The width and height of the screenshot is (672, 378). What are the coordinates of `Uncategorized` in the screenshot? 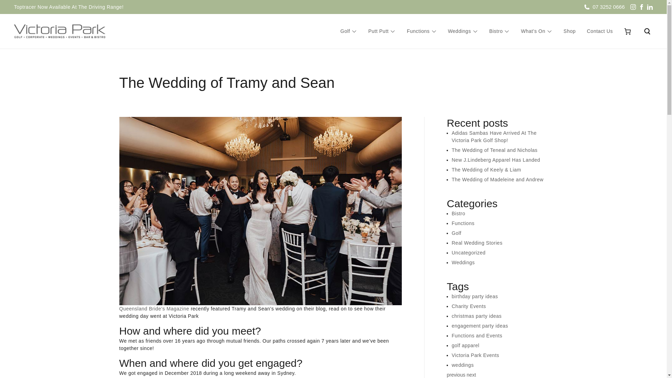 It's located at (468, 253).